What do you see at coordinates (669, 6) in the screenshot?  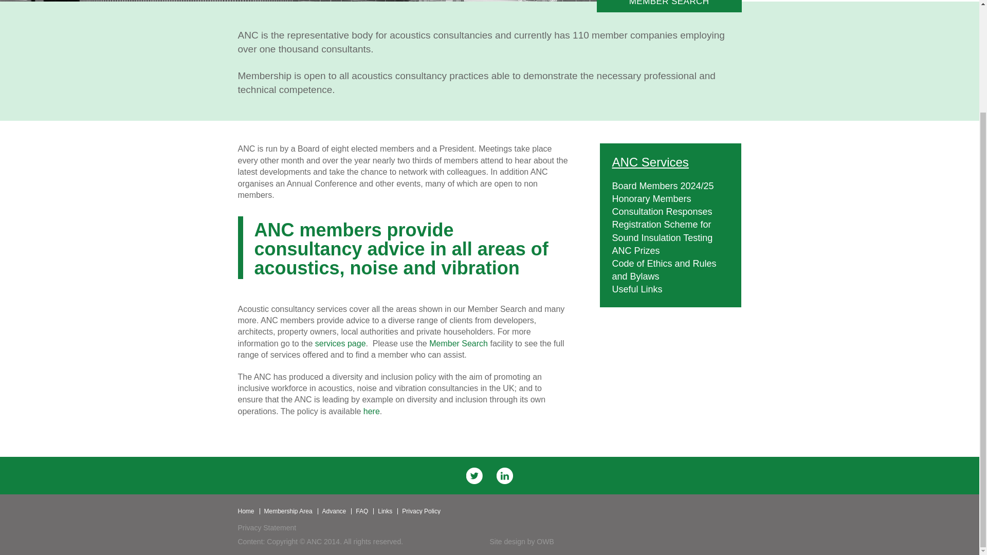 I see `MEMBER SEARCH` at bounding box center [669, 6].